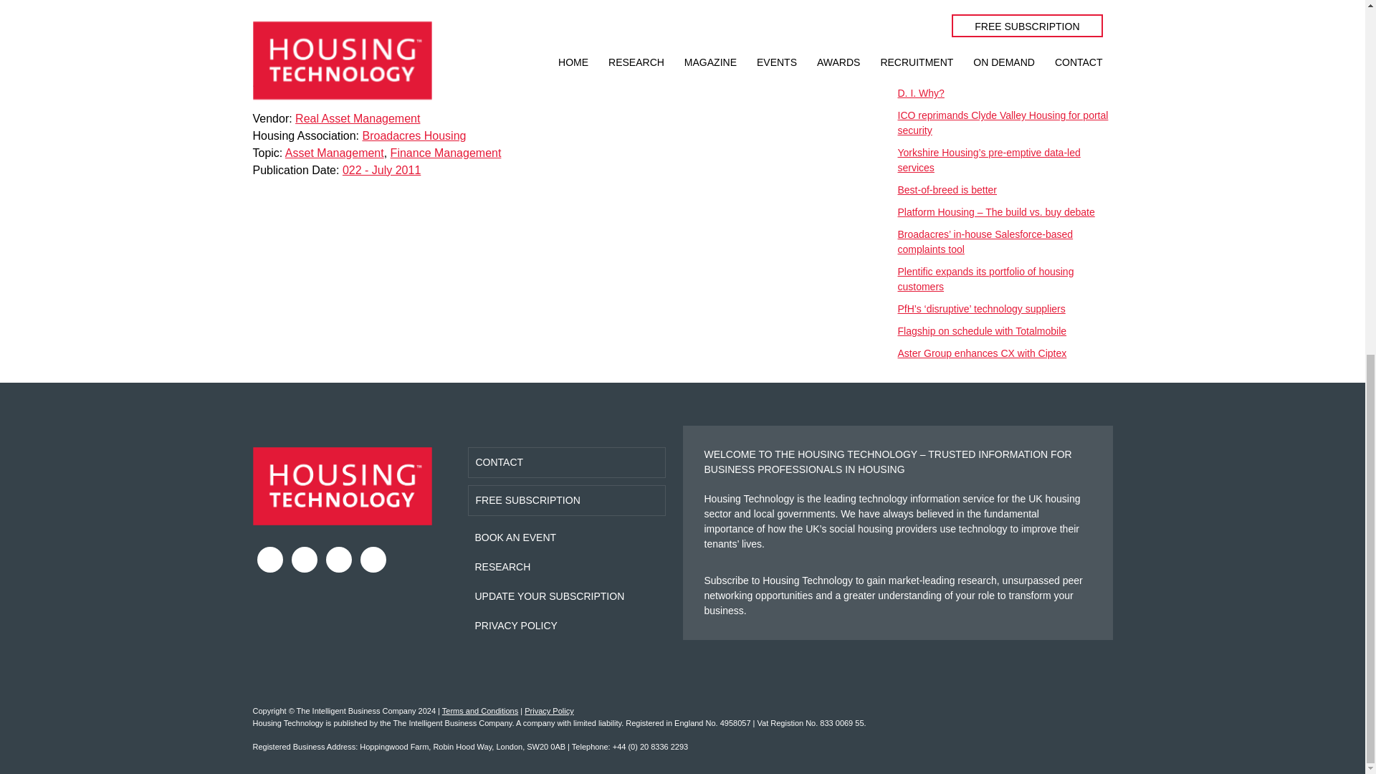  Describe the element at coordinates (414, 135) in the screenshot. I see `Broadacres Housing` at that location.